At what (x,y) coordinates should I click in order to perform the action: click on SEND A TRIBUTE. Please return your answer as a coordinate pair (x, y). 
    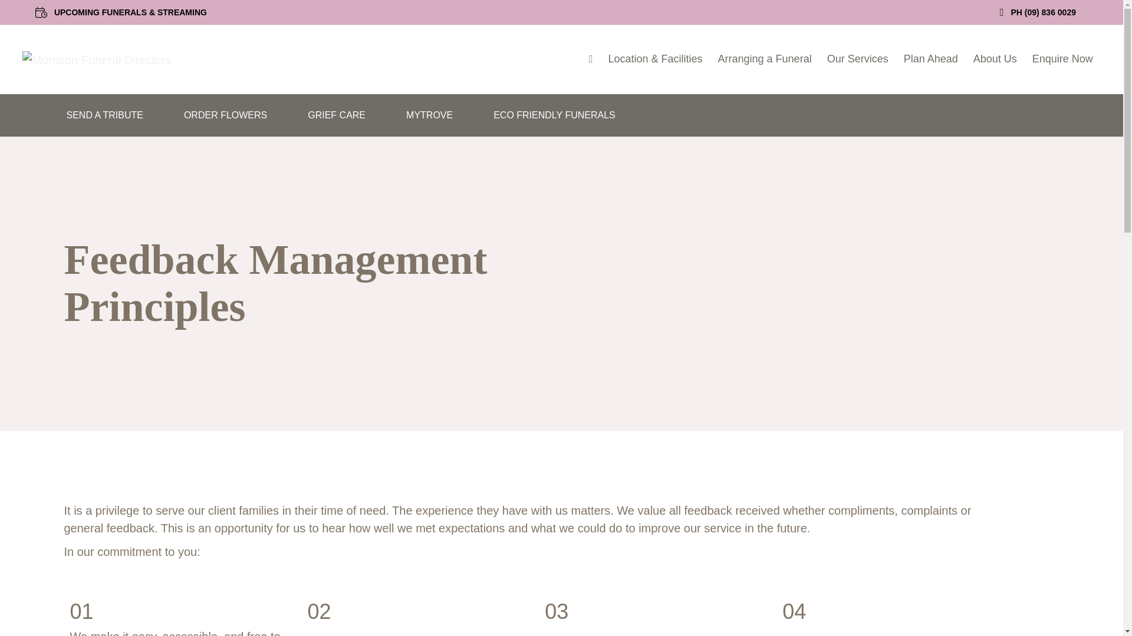
    Looking at the image, I should click on (104, 115).